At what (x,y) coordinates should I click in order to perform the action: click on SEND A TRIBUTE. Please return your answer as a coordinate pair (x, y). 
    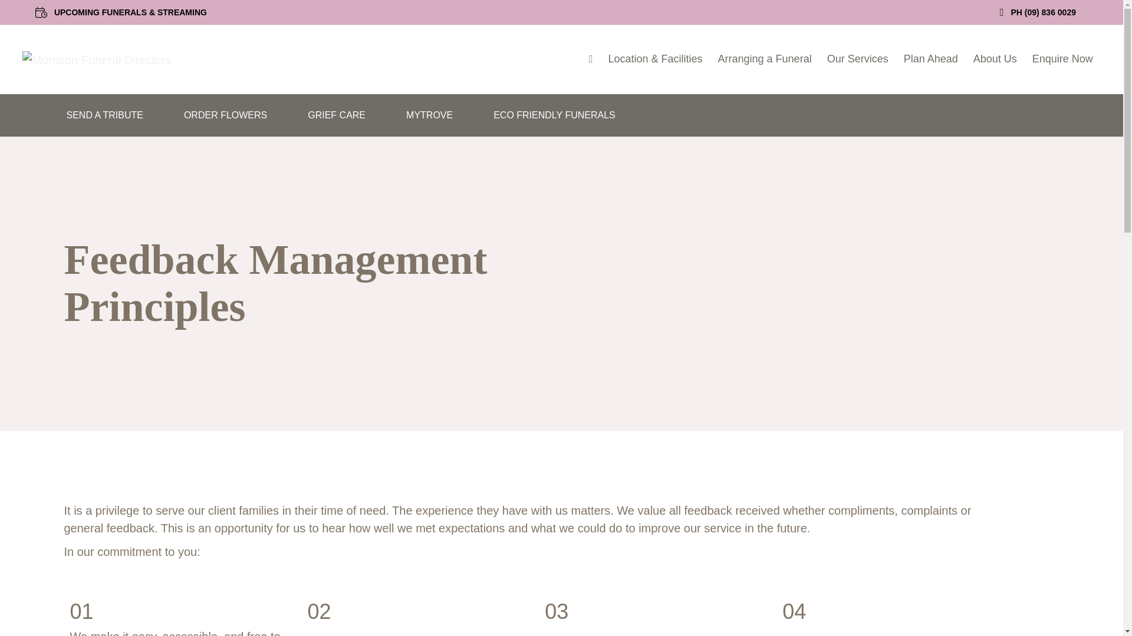
    Looking at the image, I should click on (104, 115).